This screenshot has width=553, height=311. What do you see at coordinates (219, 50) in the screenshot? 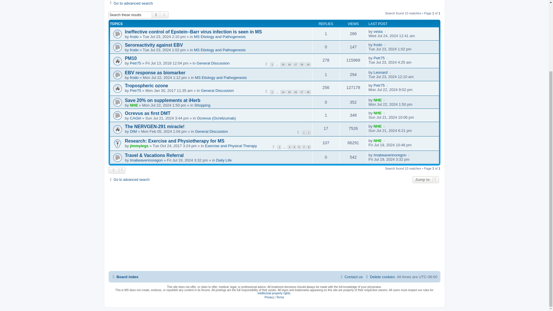
I see `MS Etiology and Pathogenesis` at bounding box center [219, 50].